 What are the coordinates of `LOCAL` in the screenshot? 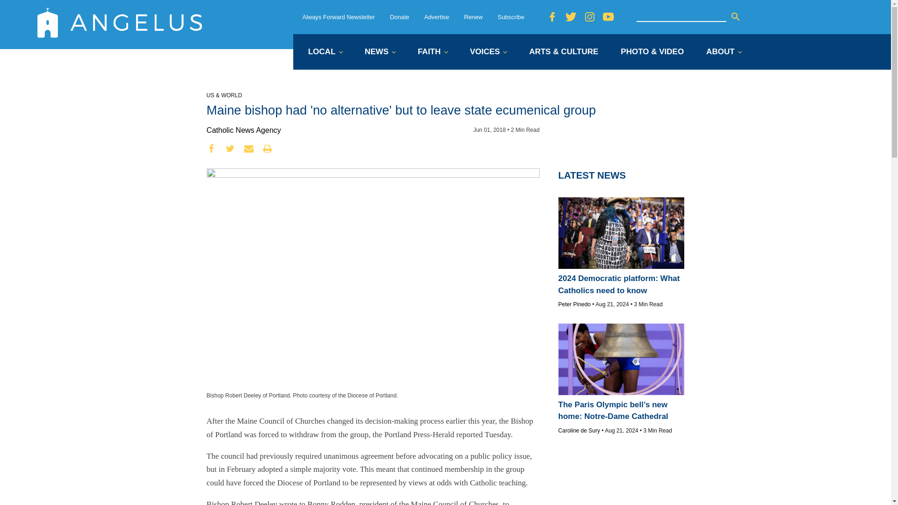 It's located at (325, 52).